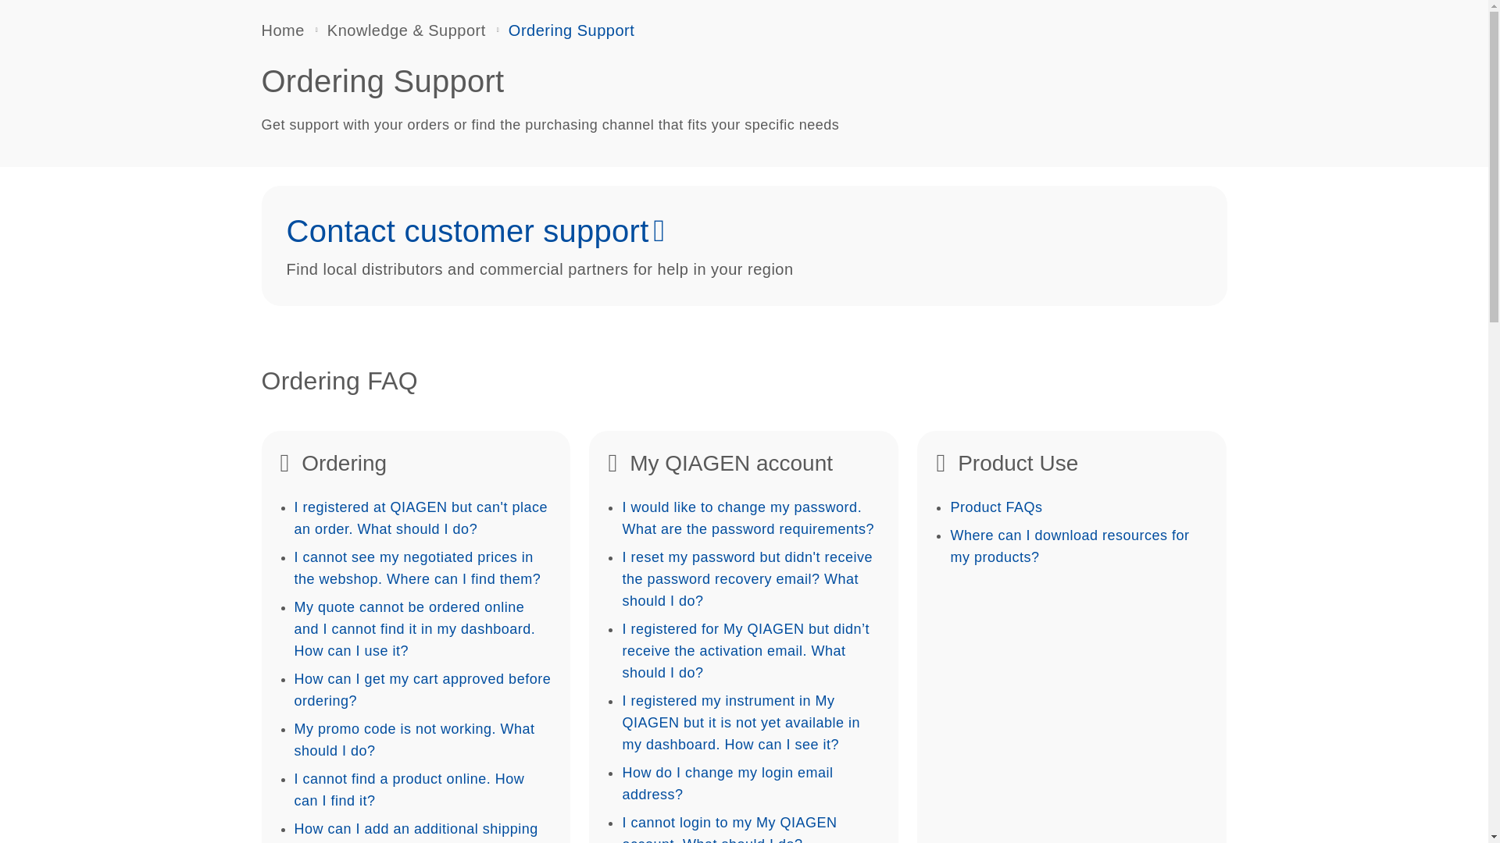 This screenshot has height=843, width=1500. I want to click on How can I add an additional shipping or billing address?, so click(416, 832).